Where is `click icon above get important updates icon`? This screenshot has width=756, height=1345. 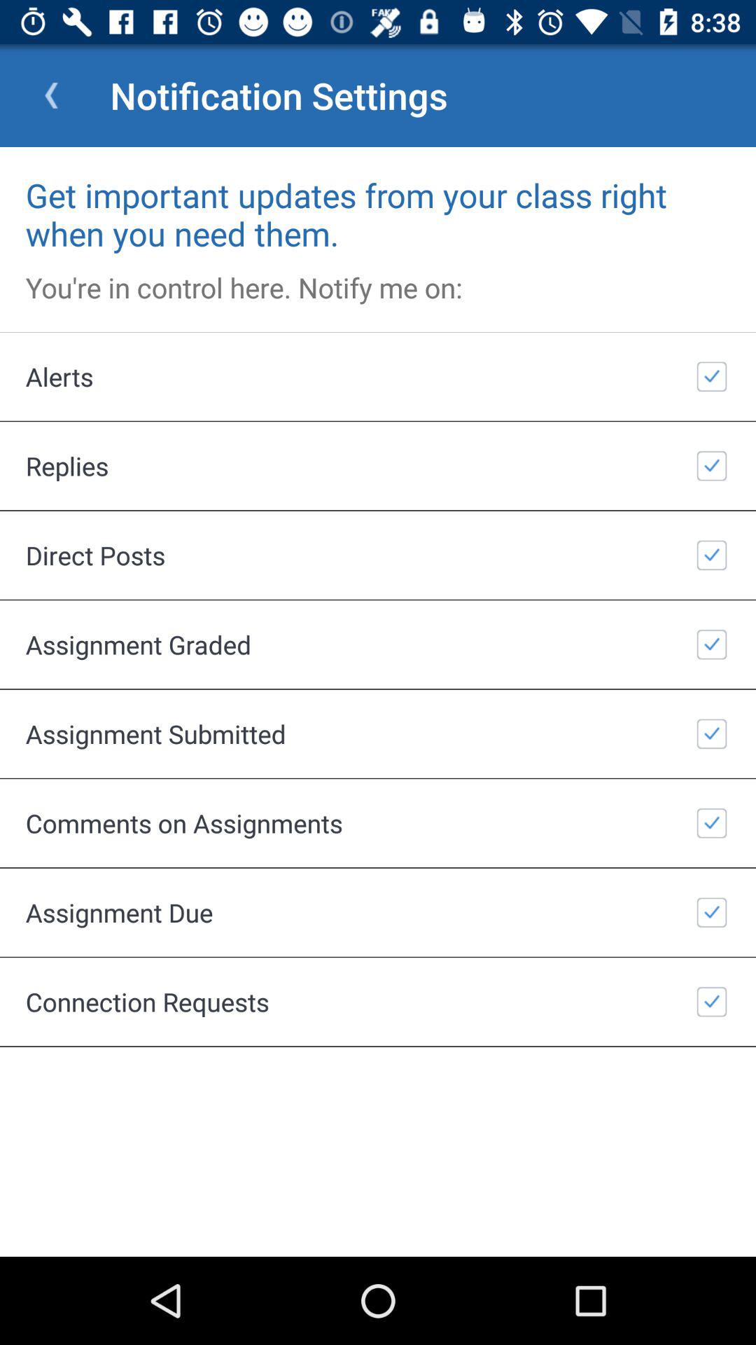
click icon above get important updates icon is located at coordinates (51, 95).